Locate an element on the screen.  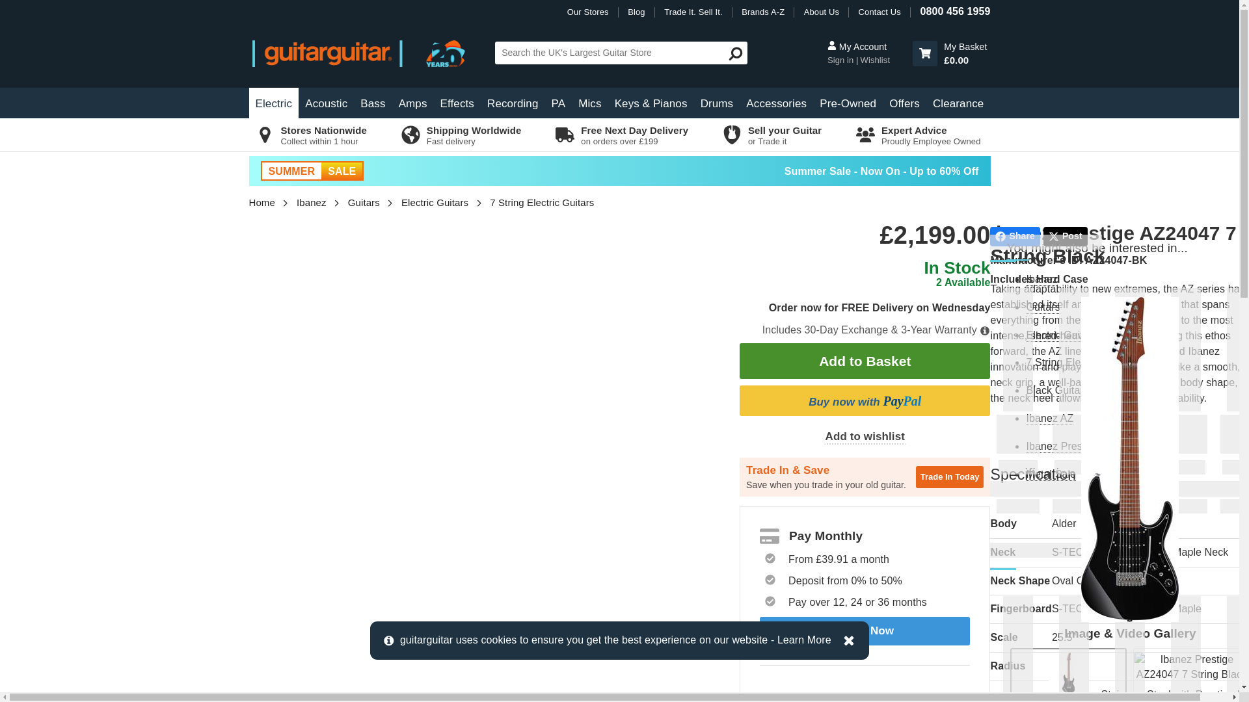
guitarguitar is located at coordinates (367, 53).